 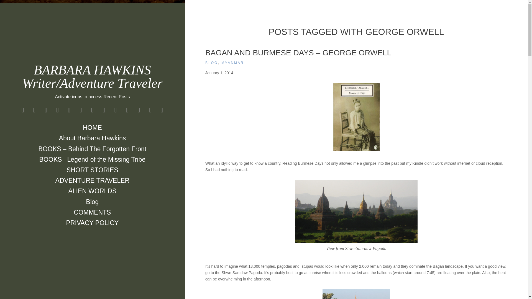 I want to click on SAFARIS IN SOUTHERN AFRICA, so click(x=92, y=110).